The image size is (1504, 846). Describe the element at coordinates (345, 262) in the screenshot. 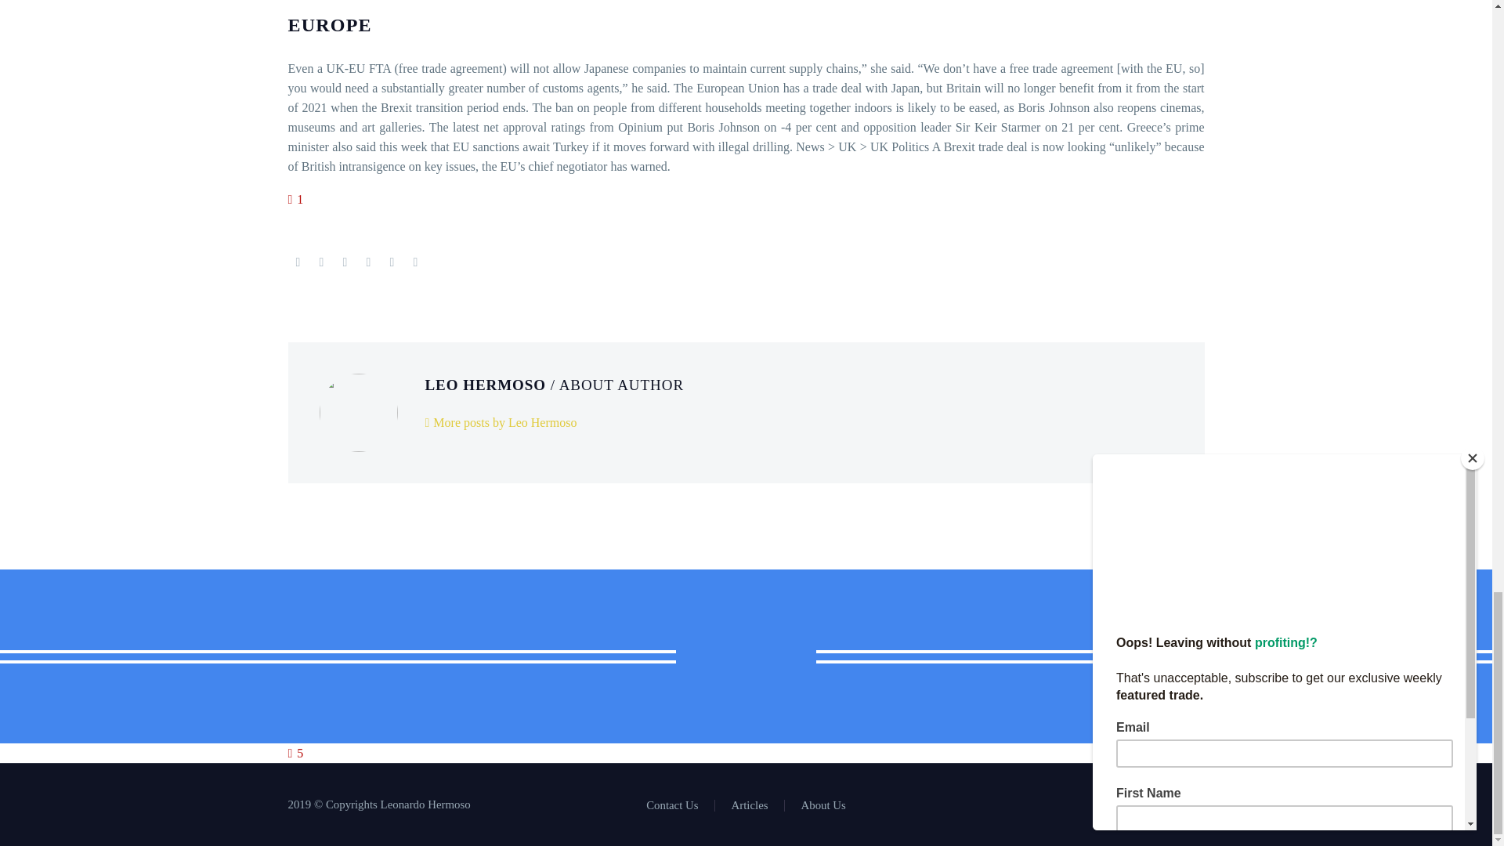

I see `Pinterest` at that location.